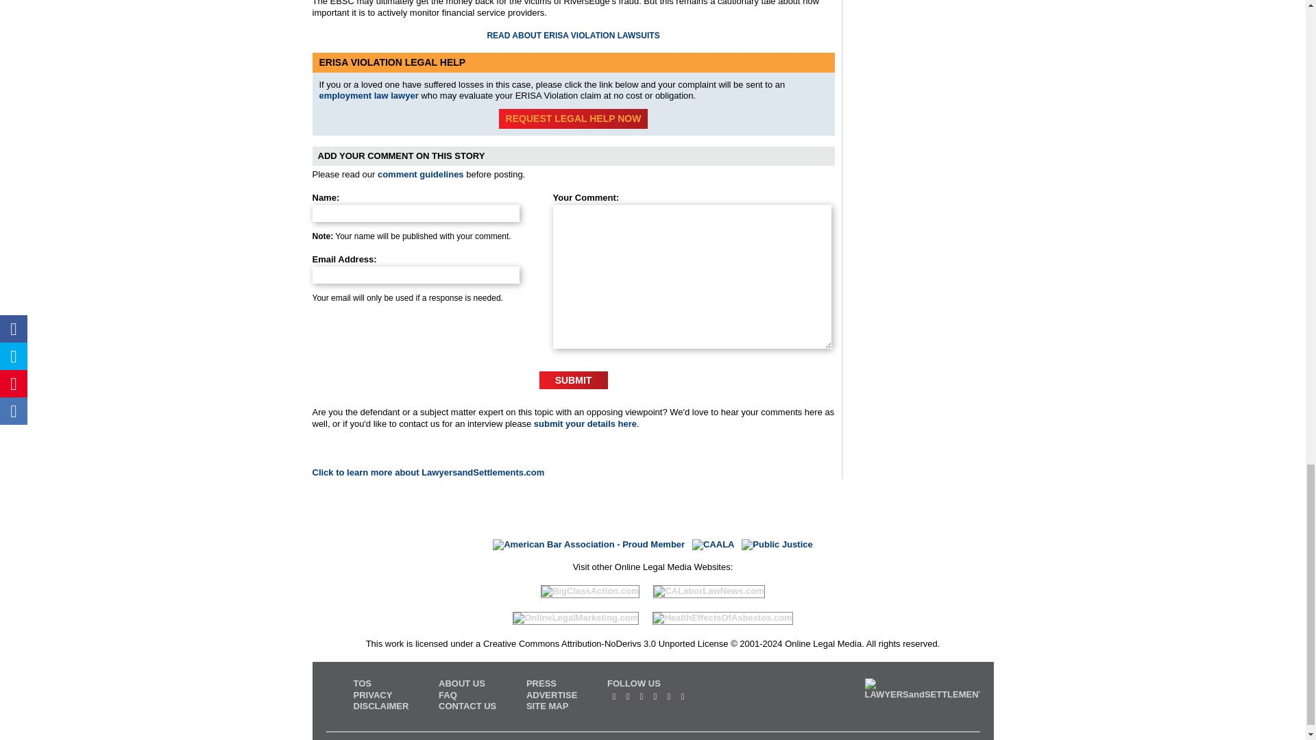 This screenshot has width=1316, height=740. I want to click on Employment Law Lawyer, so click(369, 95).